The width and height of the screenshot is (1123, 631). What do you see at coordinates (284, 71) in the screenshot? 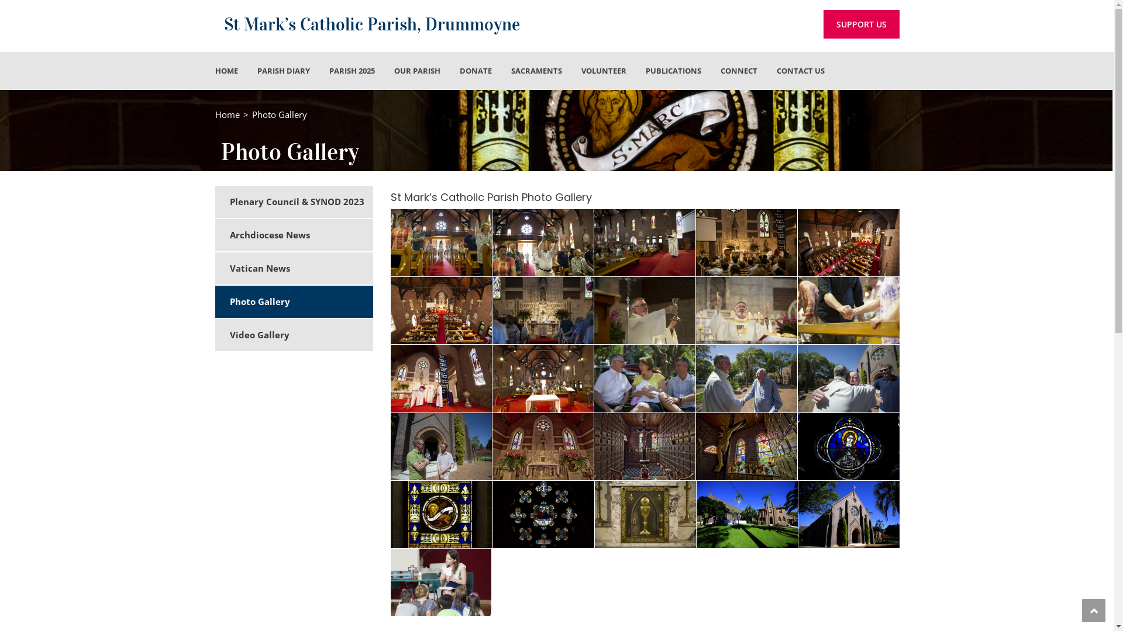
I see `PARISH DIARY` at bounding box center [284, 71].